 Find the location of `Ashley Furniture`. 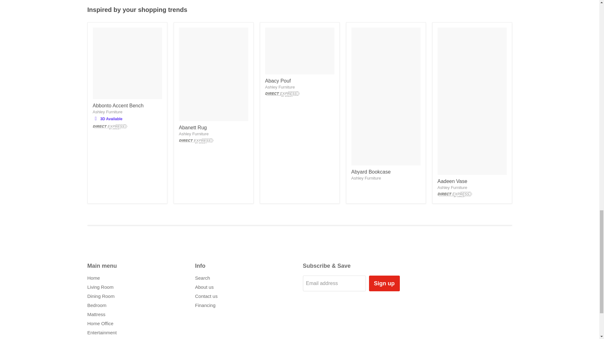

Ashley Furniture is located at coordinates (366, 178).